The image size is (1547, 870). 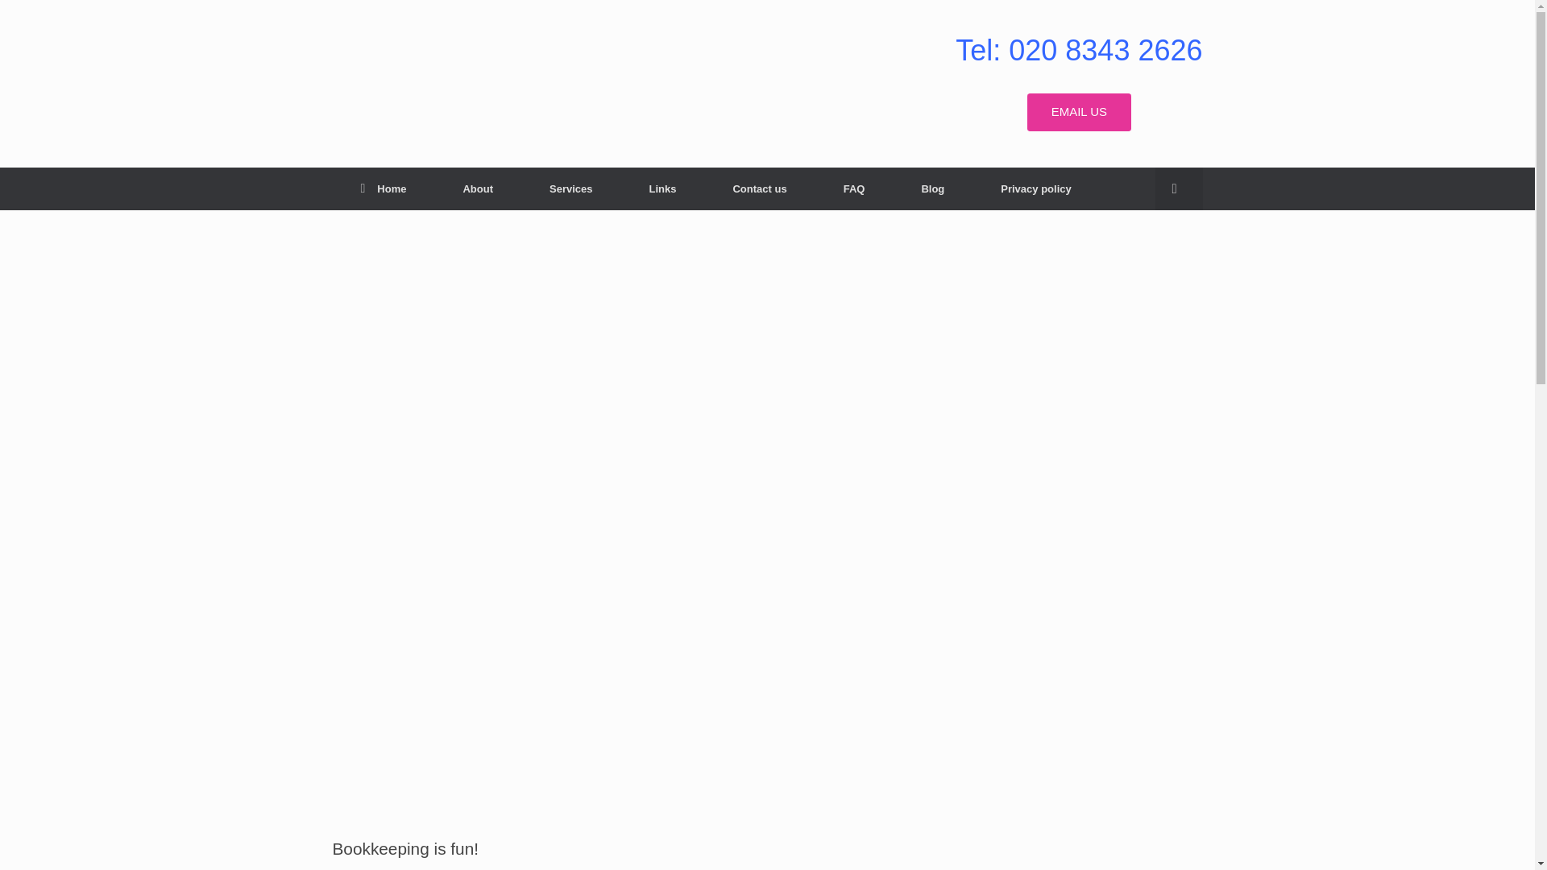 What do you see at coordinates (384, 188) in the screenshot?
I see `Home` at bounding box center [384, 188].